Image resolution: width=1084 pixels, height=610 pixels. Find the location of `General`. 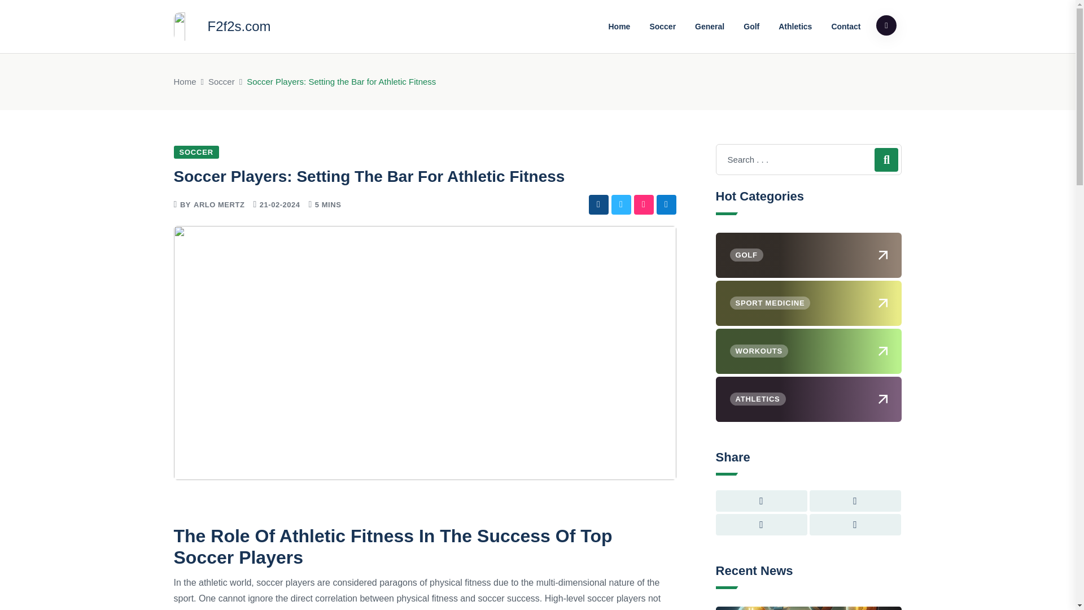

General is located at coordinates (709, 26).